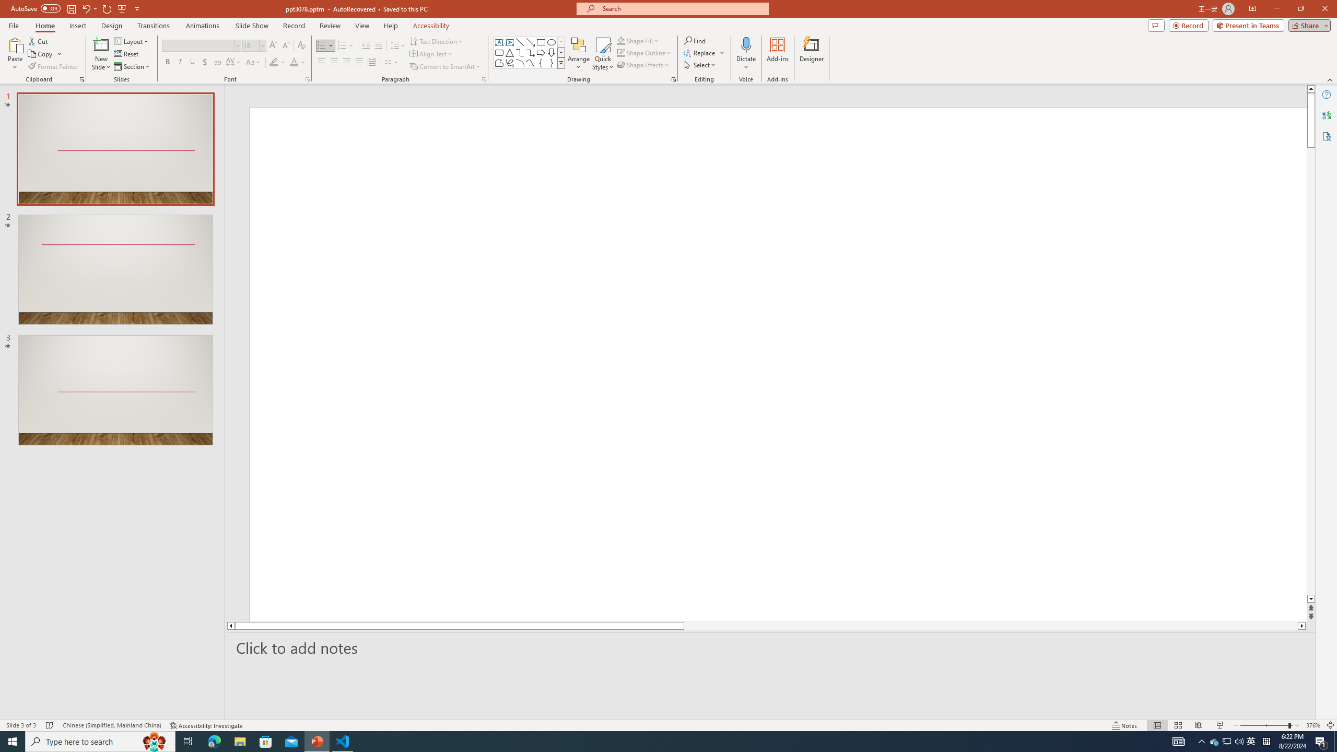 This screenshot has height=752, width=1337. What do you see at coordinates (643, 65) in the screenshot?
I see `Shape Effects` at bounding box center [643, 65].